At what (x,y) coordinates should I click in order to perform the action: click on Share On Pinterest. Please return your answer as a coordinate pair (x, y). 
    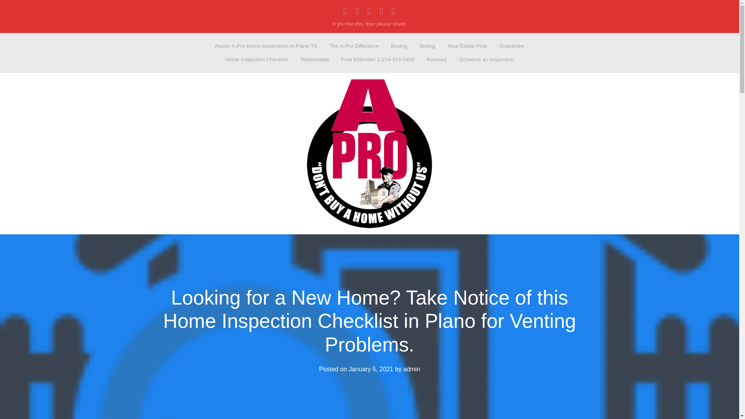
    Looking at the image, I should click on (393, 11).